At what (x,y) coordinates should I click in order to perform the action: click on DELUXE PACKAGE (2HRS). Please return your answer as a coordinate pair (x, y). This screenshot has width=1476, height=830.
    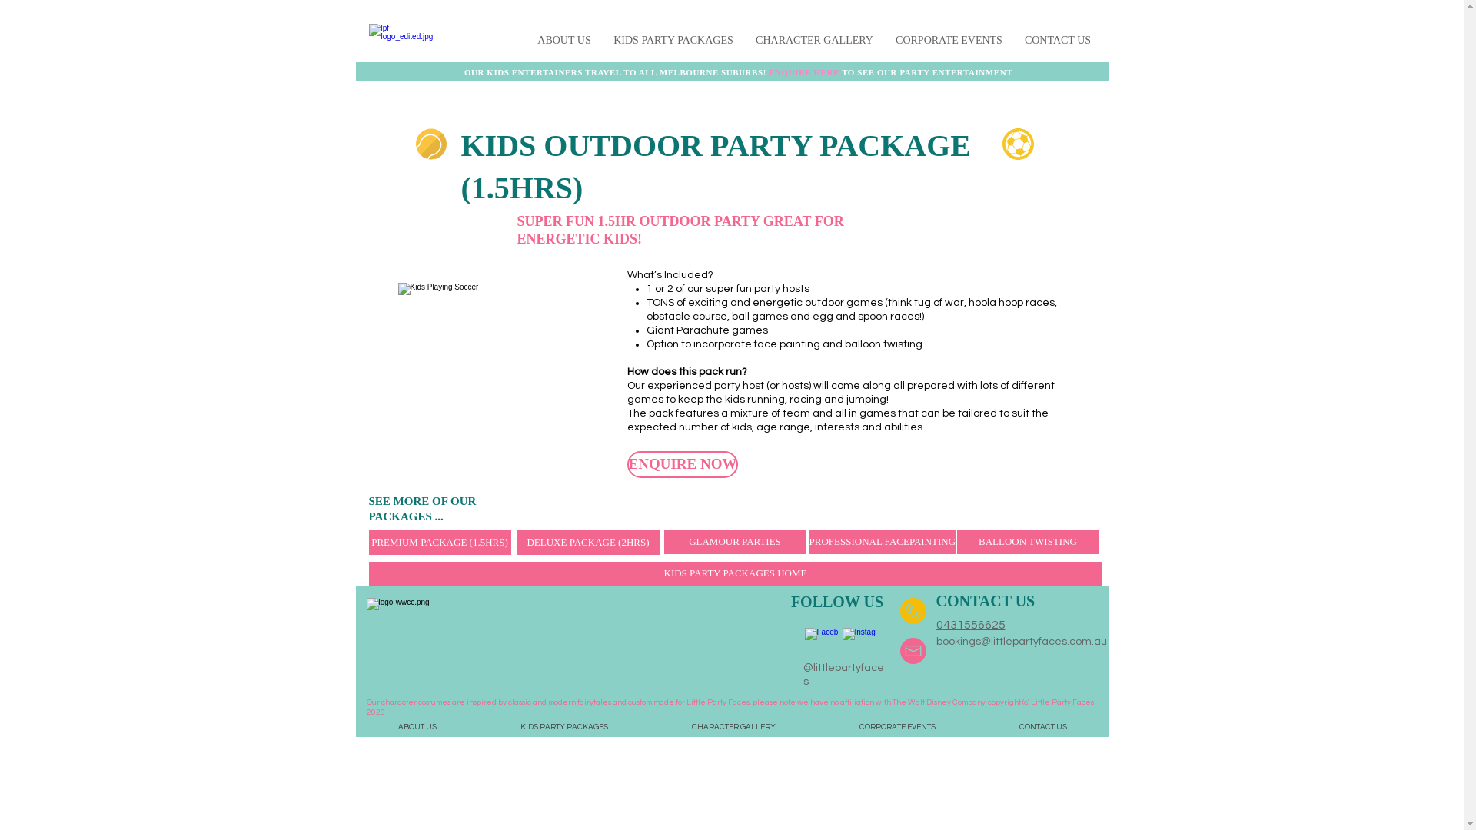
    Looking at the image, I should click on (587, 543).